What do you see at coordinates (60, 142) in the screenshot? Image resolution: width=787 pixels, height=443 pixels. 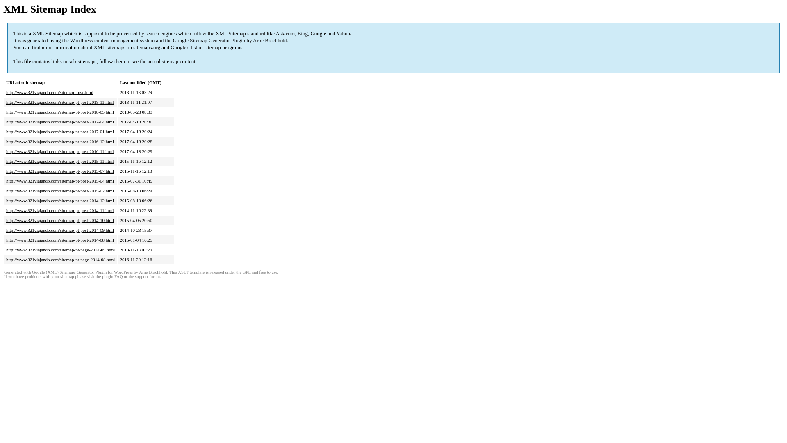 I see `http://www.321viajando.com/sitemap-pt-post-2016-12.html` at bounding box center [60, 142].